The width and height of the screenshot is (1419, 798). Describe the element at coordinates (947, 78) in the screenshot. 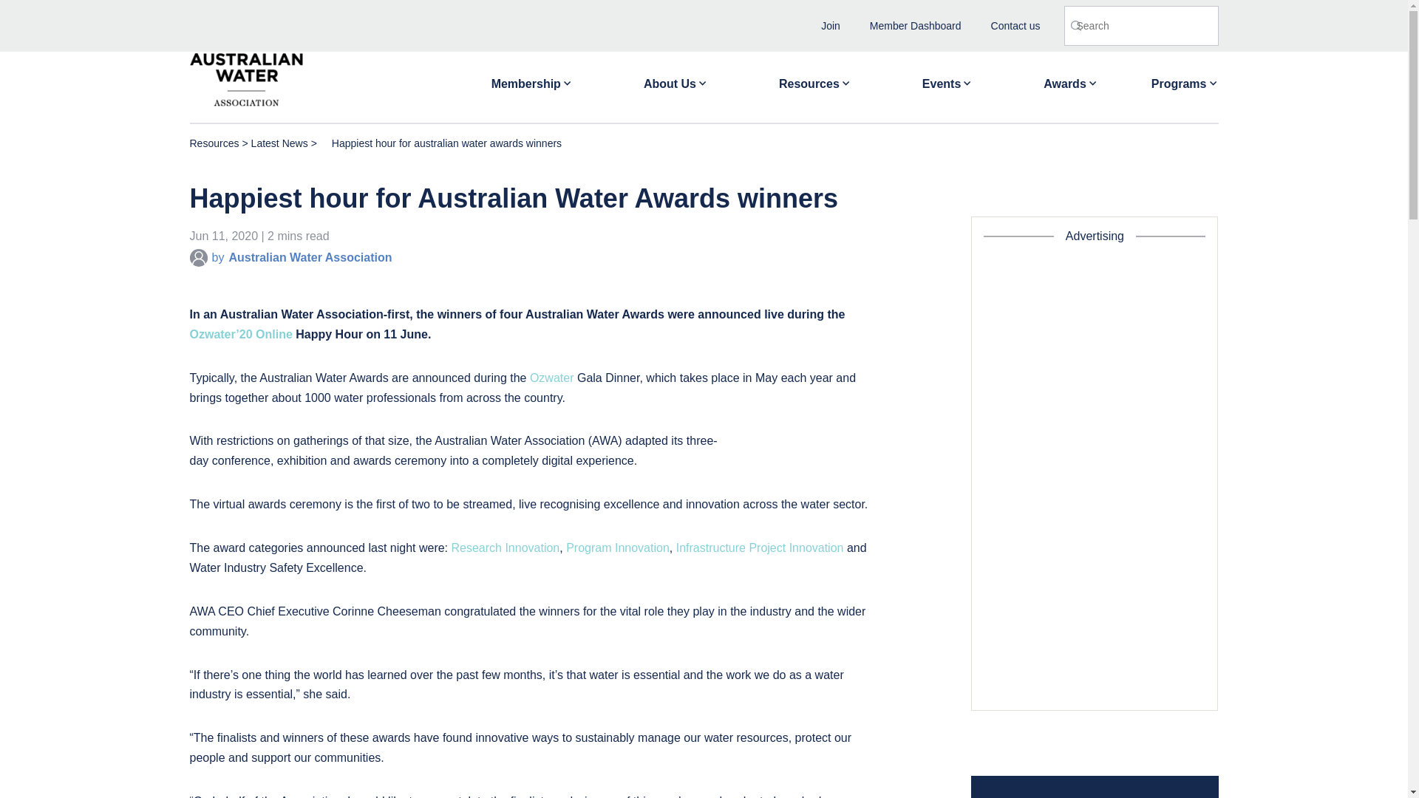

I see `Events` at that location.